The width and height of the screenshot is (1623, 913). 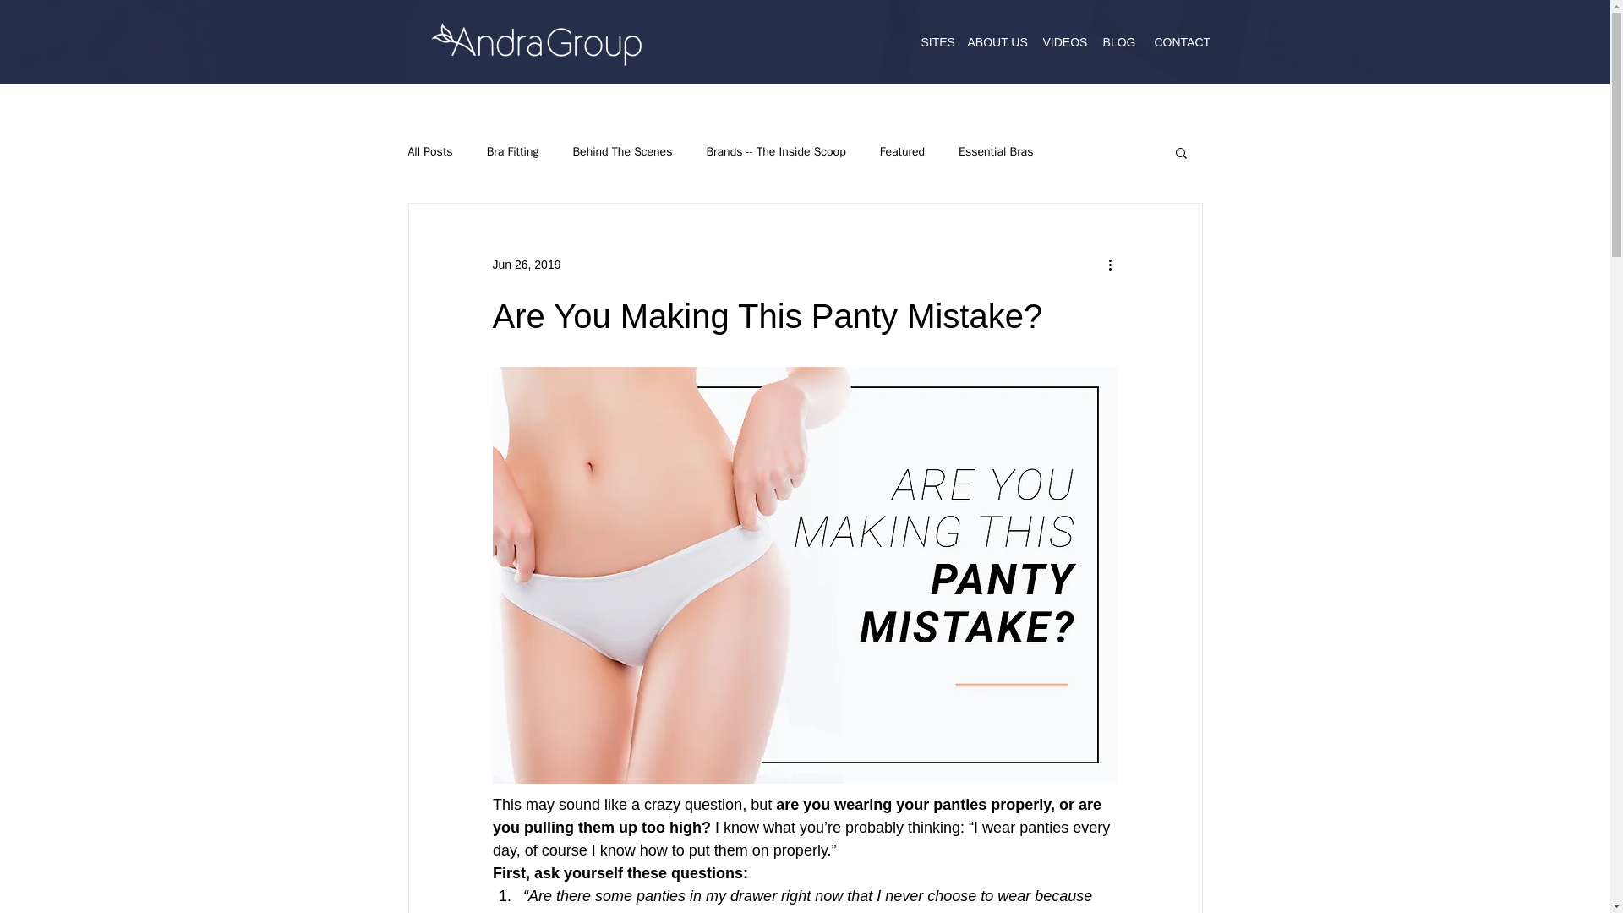 I want to click on Essential Bras, so click(x=996, y=152).